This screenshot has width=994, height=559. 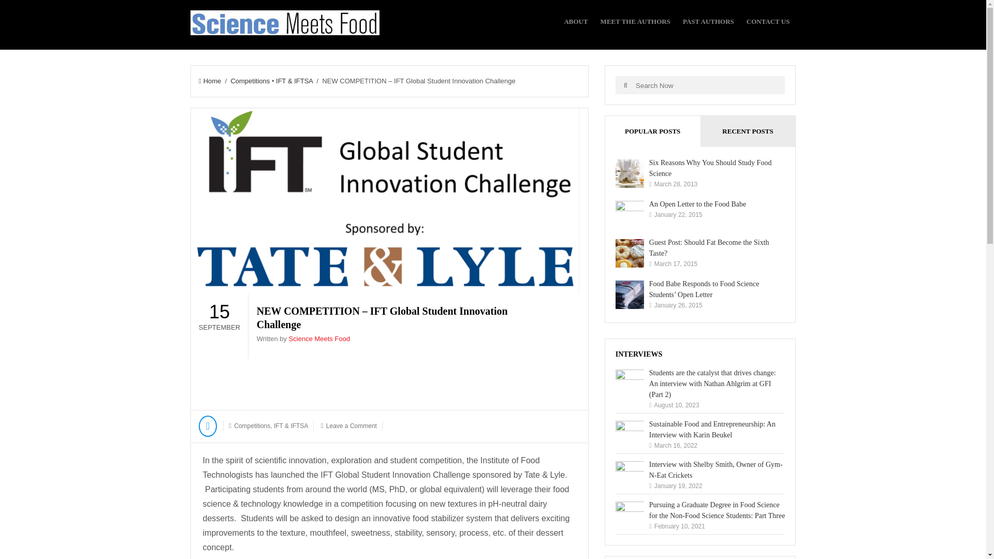 What do you see at coordinates (575, 22) in the screenshot?
I see `ABOUT` at bounding box center [575, 22].